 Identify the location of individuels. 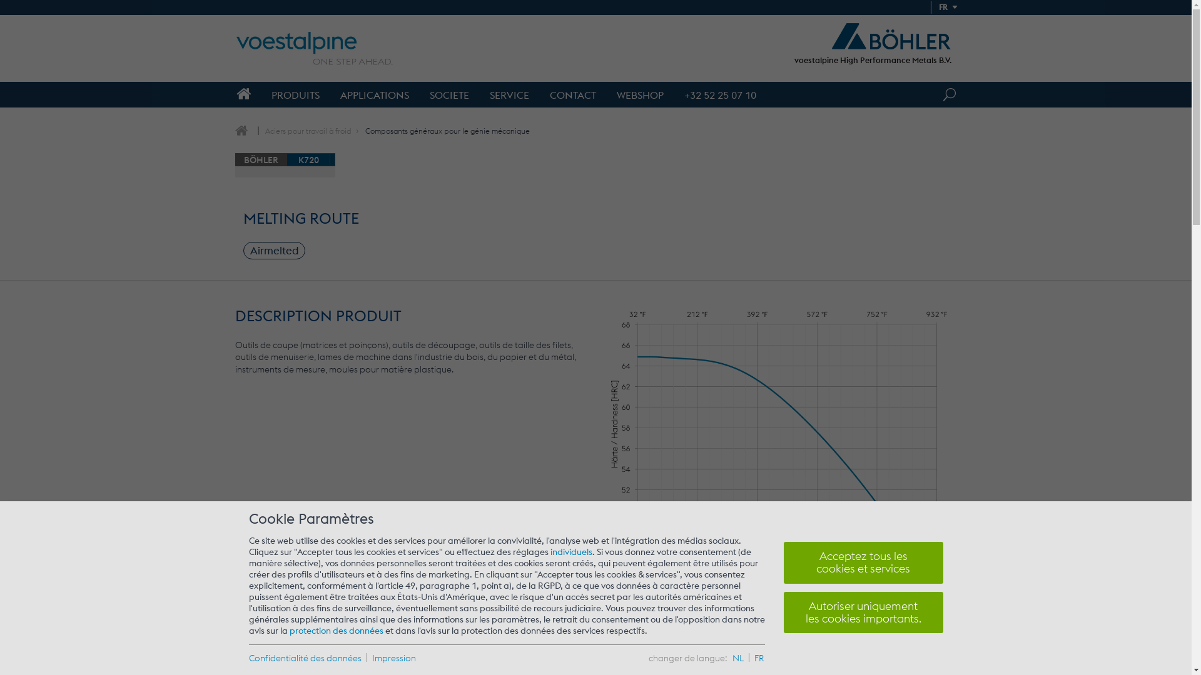
(572, 552).